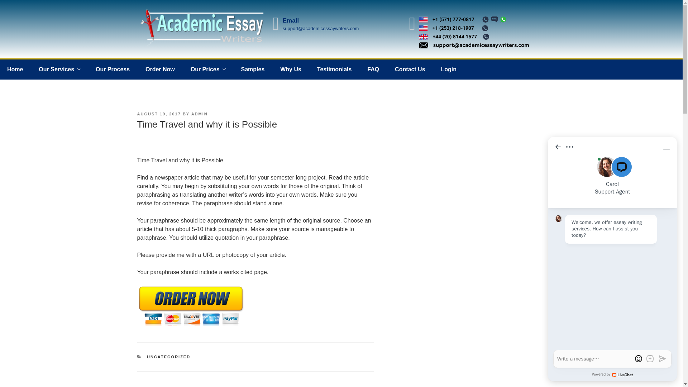 This screenshot has height=387, width=688. I want to click on Home, so click(15, 70).